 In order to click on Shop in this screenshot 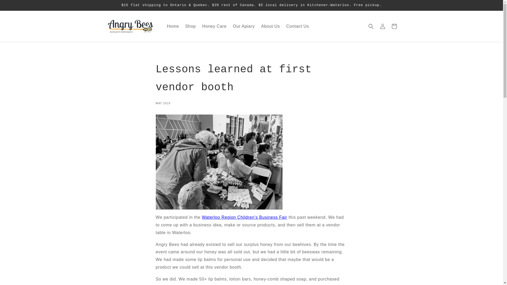, I will do `click(190, 26)`.